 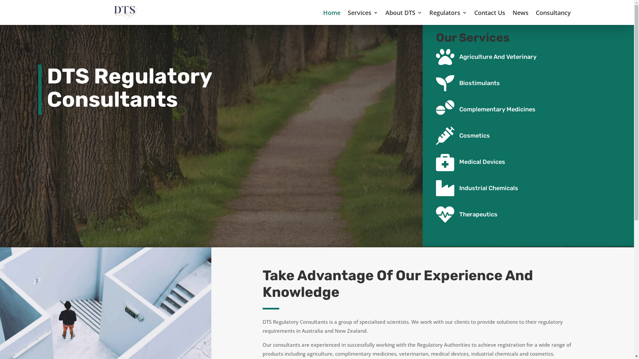 I want to click on Home, so click(x=331, y=13).